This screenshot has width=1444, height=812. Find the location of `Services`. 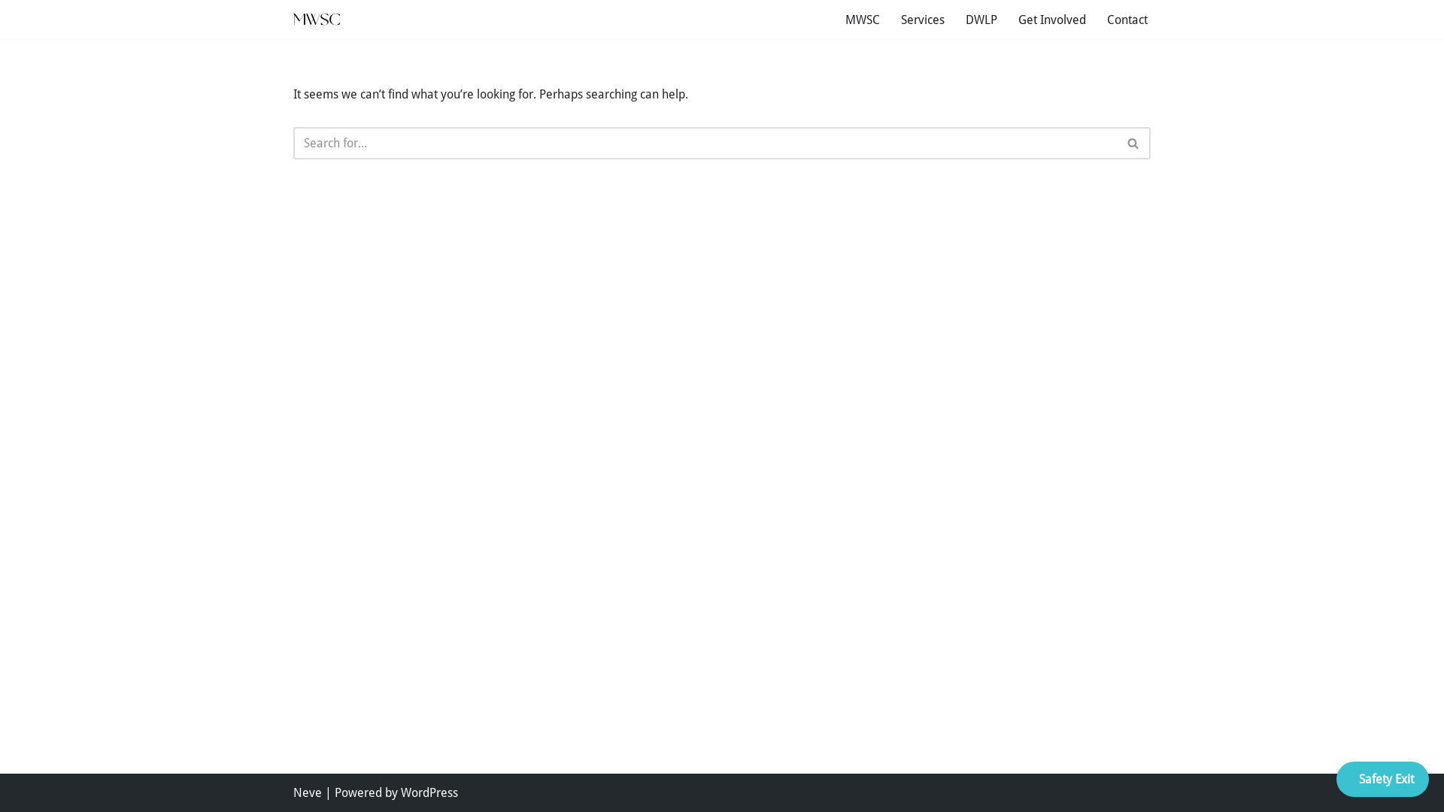

Services is located at coordinates (923, 20).